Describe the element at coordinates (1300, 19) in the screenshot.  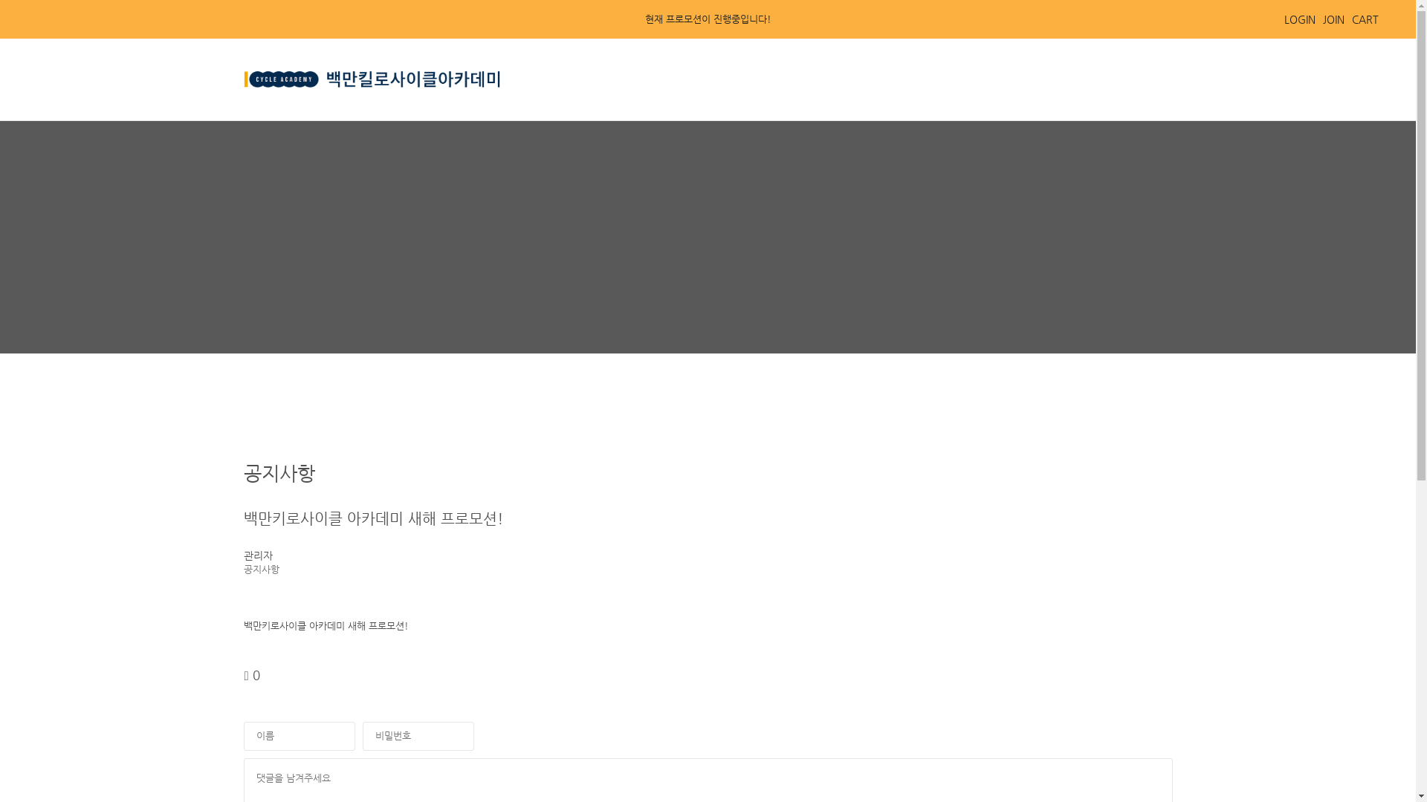
I see `LOGIN` at that location.